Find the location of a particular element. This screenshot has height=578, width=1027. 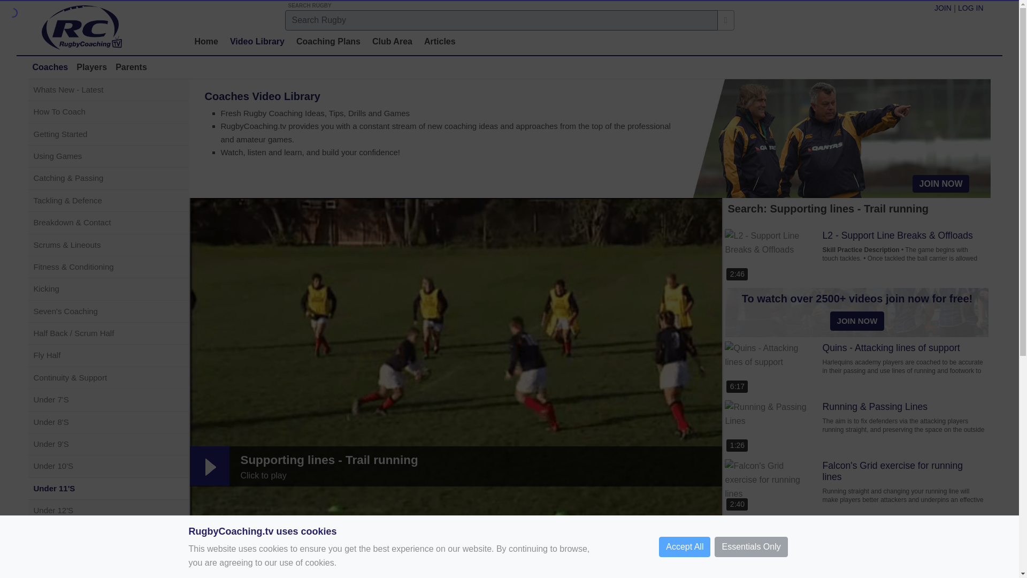

Home is located at coordinates (206, 42).